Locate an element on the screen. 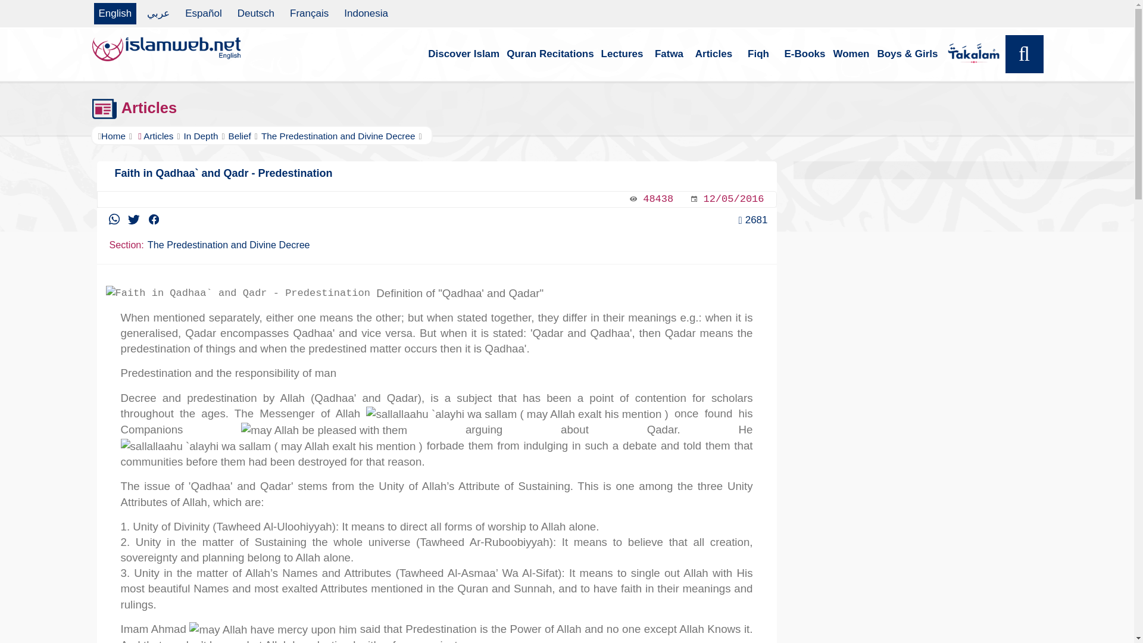 The width and height of the screenshot is (1143, 643). Discover Islam is located at coordinates (463, 54).